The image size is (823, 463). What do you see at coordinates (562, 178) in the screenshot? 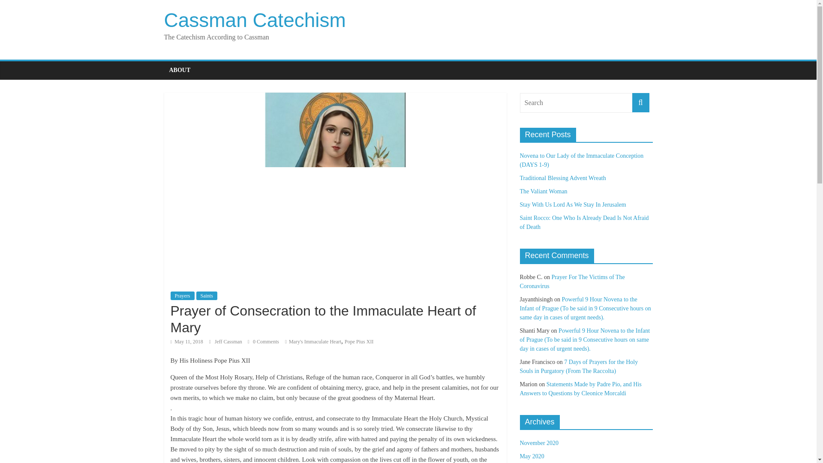
I see `Traditional Blessing Advent Wreath` at bounding box center [562, 178].